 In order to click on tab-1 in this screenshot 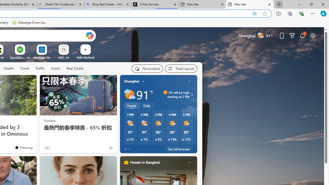, I will do `click(129, 149)`.